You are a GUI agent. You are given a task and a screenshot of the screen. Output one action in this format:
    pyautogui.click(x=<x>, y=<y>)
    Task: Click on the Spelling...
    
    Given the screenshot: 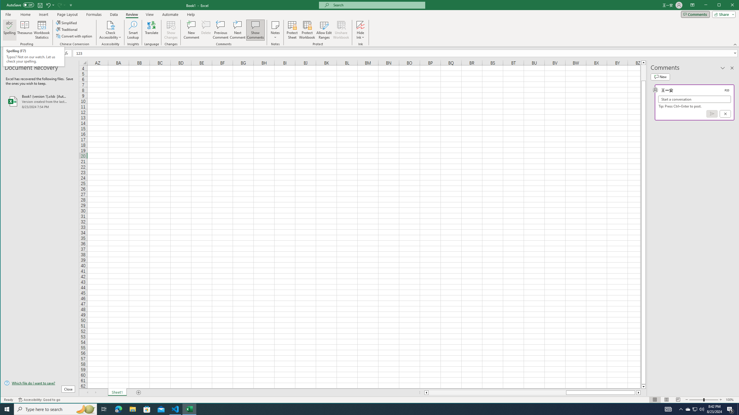 What is the action you would take?
    pyautogui.click(x=10, y=30)
    